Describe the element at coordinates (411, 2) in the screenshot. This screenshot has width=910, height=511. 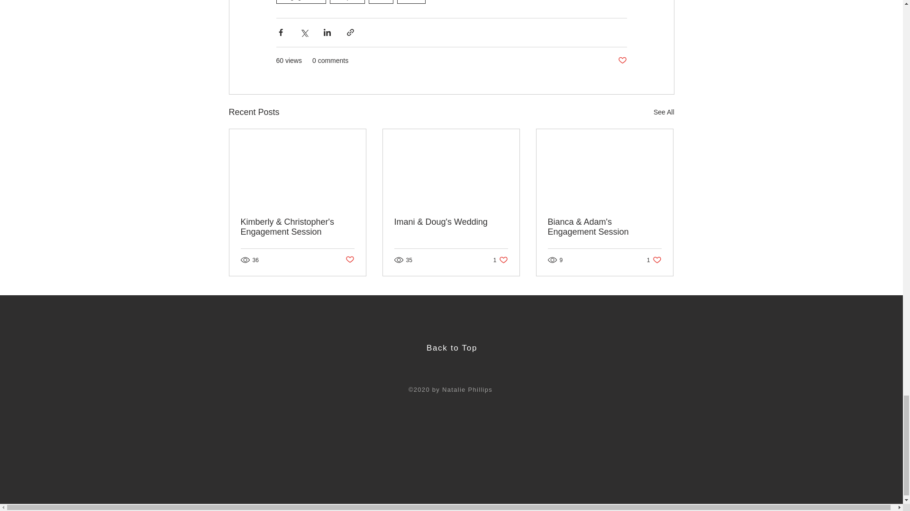
I see `travel` at that location.